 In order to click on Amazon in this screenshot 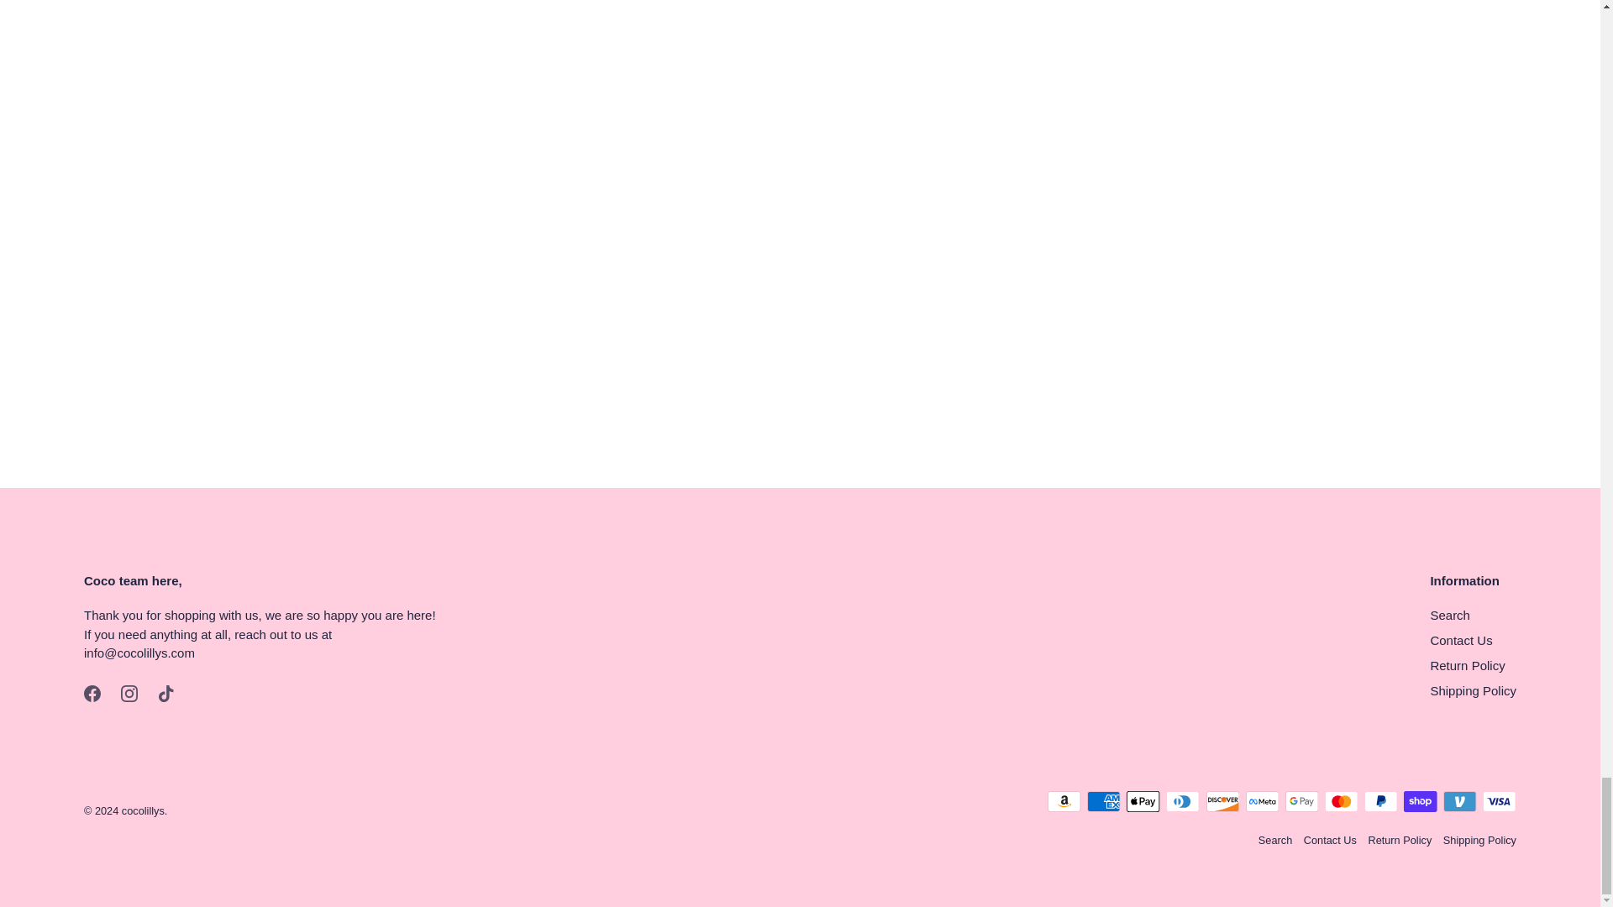, I will do `click(1064, 801)`.